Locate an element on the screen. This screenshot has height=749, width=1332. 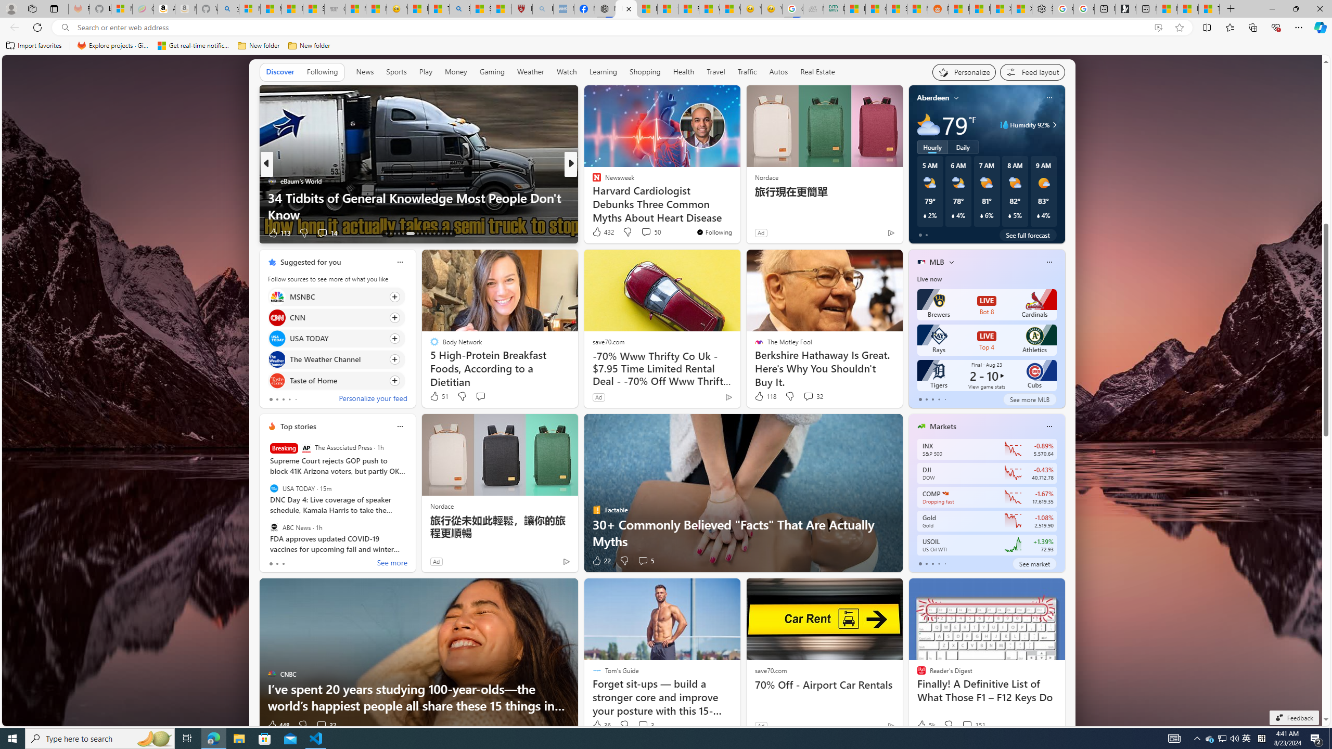
tab-2 is located at coordinates (932, 564).